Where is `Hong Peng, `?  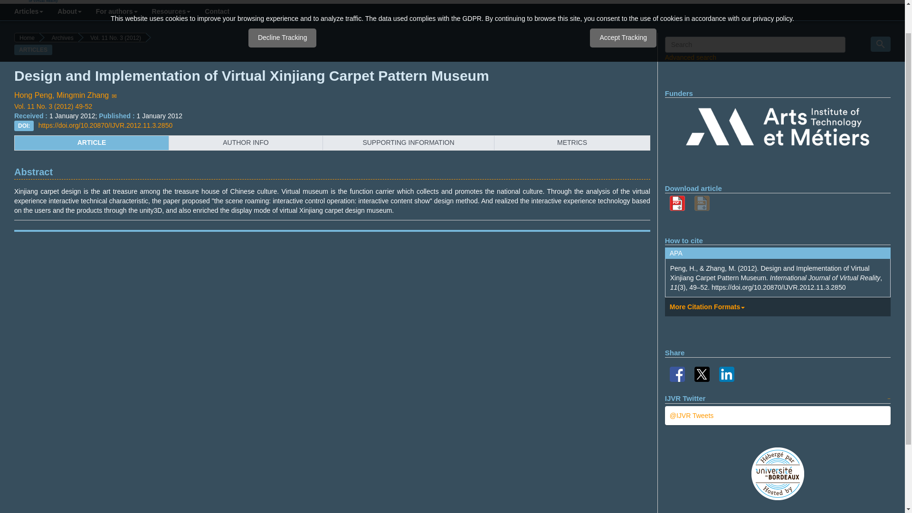 Hong Peng,  is located at coordinates (35, 95).